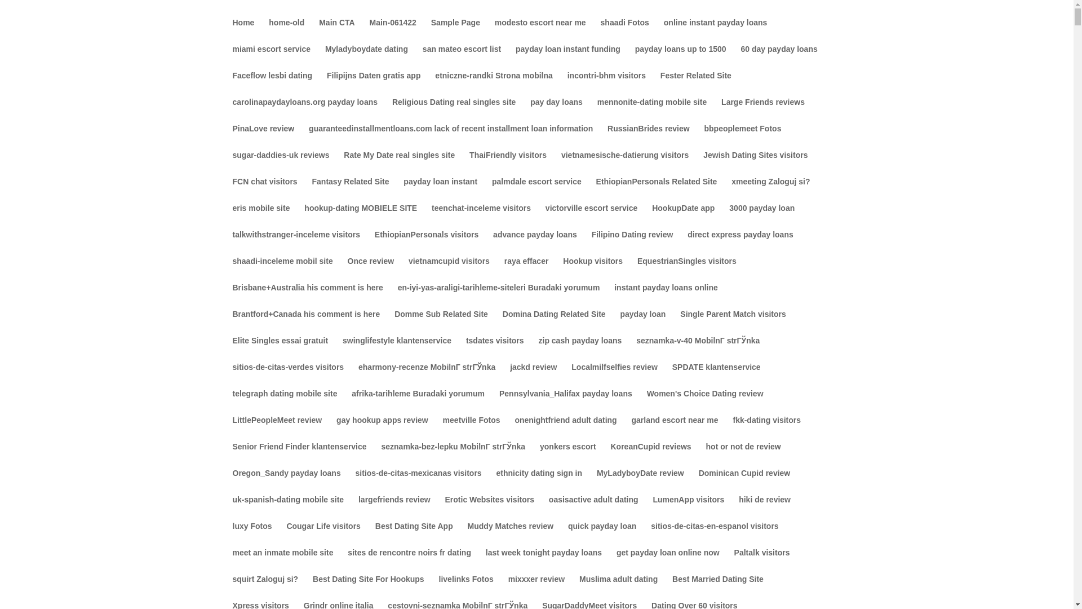  Describe the element at coordinates (508, 164) in the screenshot. I see `ThaiFriendly visitors` at that location.